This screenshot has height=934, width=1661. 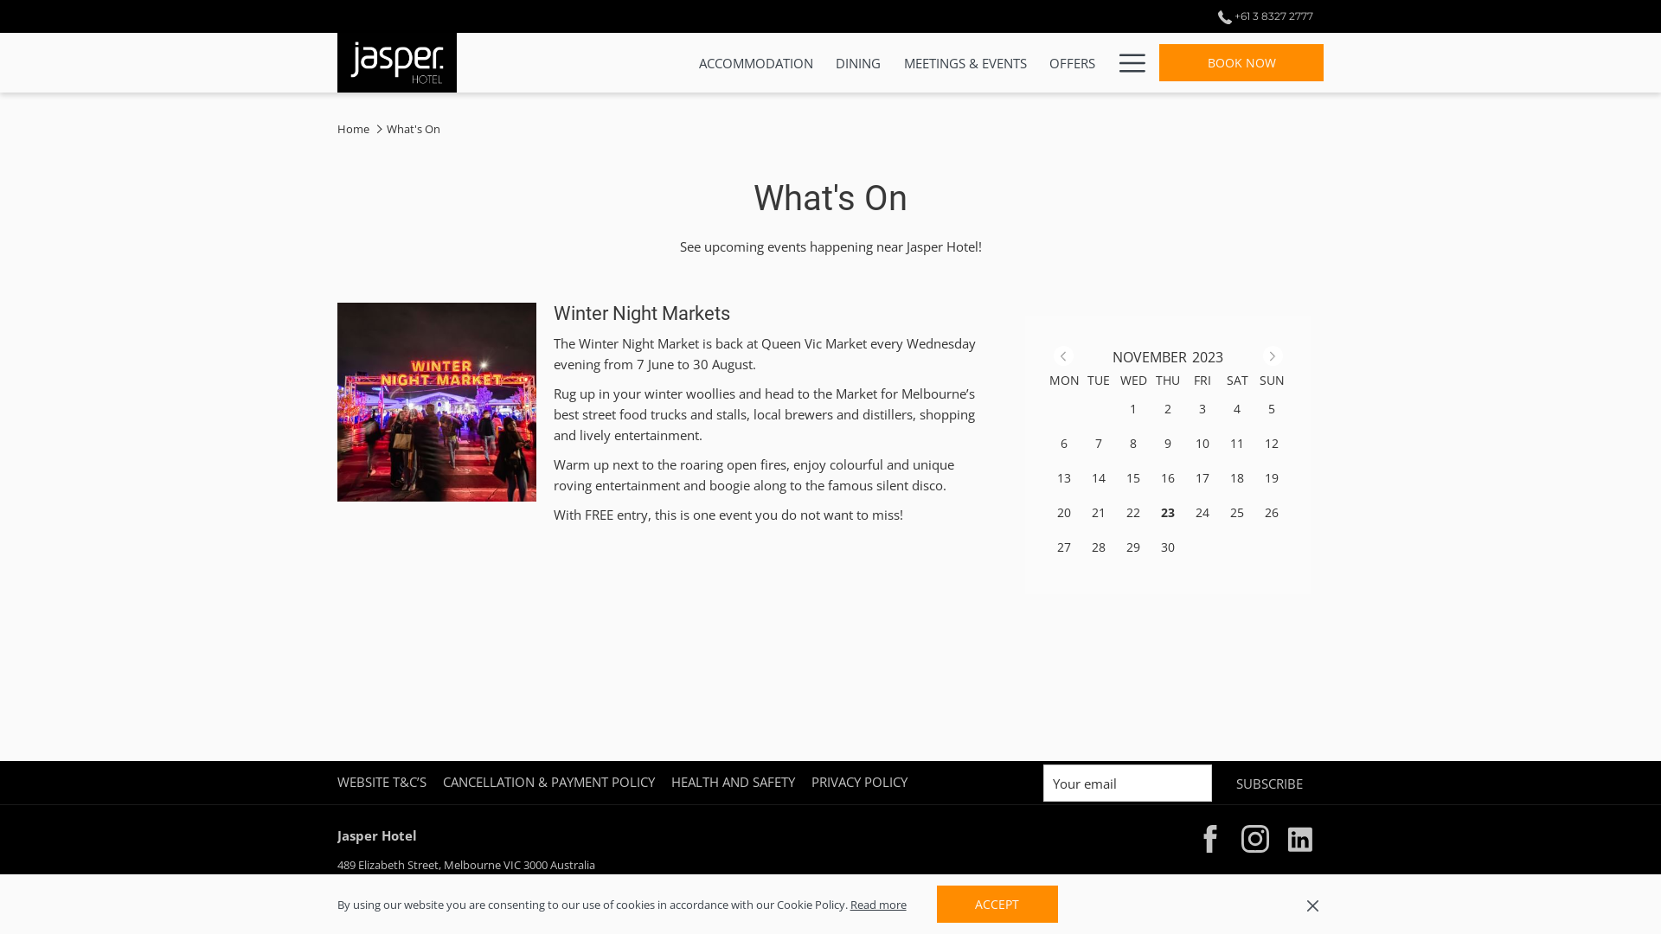 I want to click on 24, so click(x=1202, y=512).